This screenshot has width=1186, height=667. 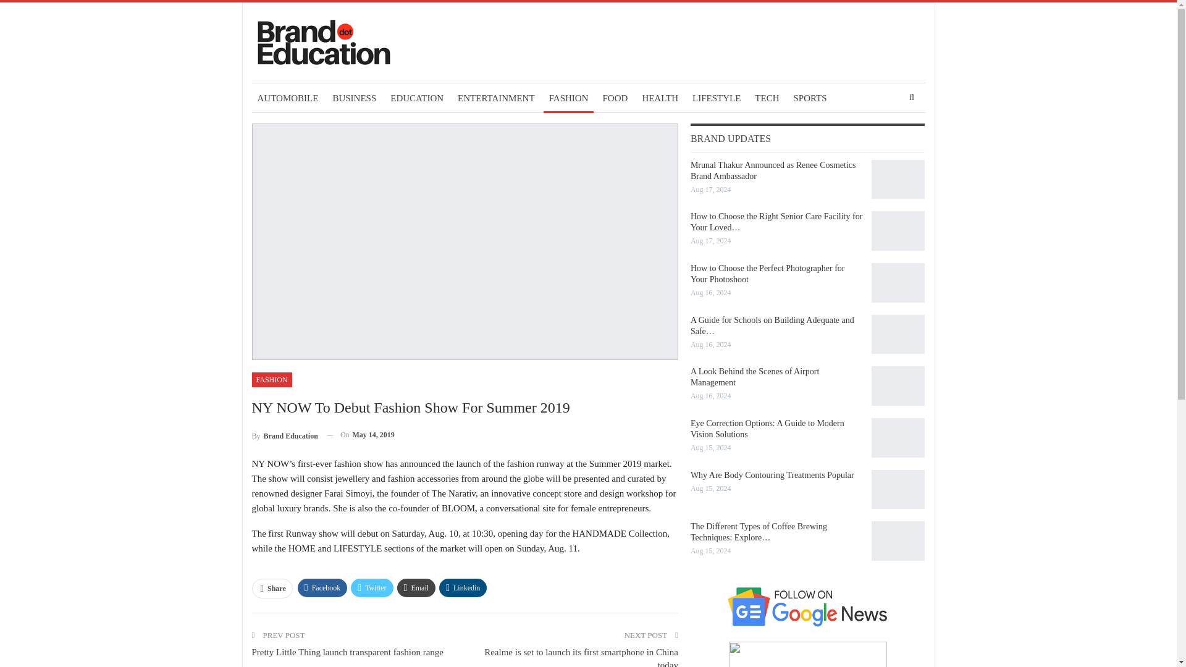 I want to click on Facebook, so click(x=322, y=588).